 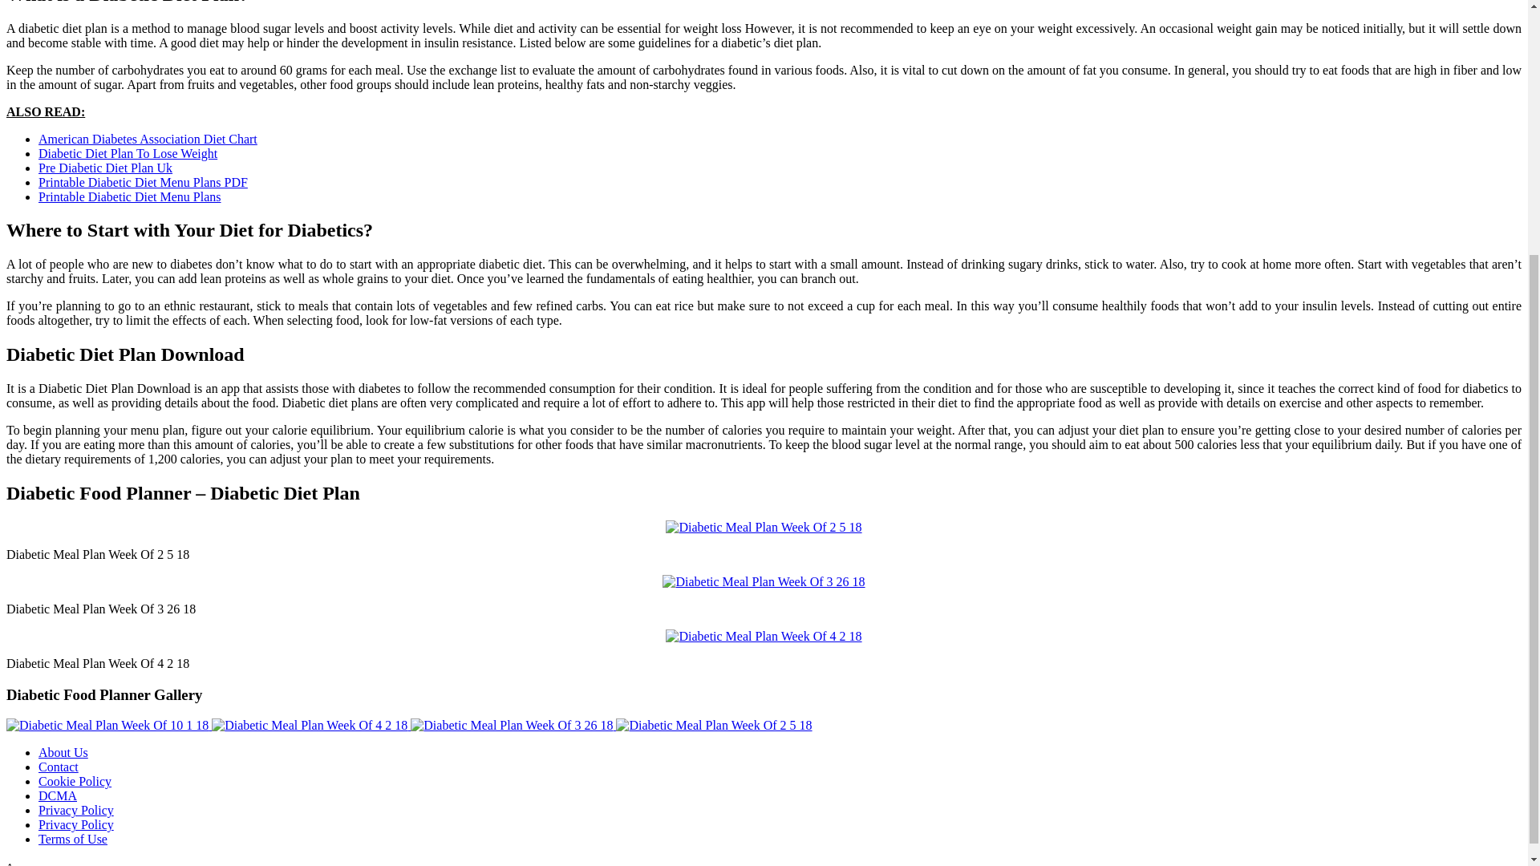 What do you see at coordinates (763, 582) in the screenshot?
I see `diabetic meal plan week of 3 26 18 10` at bounding box center [763, 582].